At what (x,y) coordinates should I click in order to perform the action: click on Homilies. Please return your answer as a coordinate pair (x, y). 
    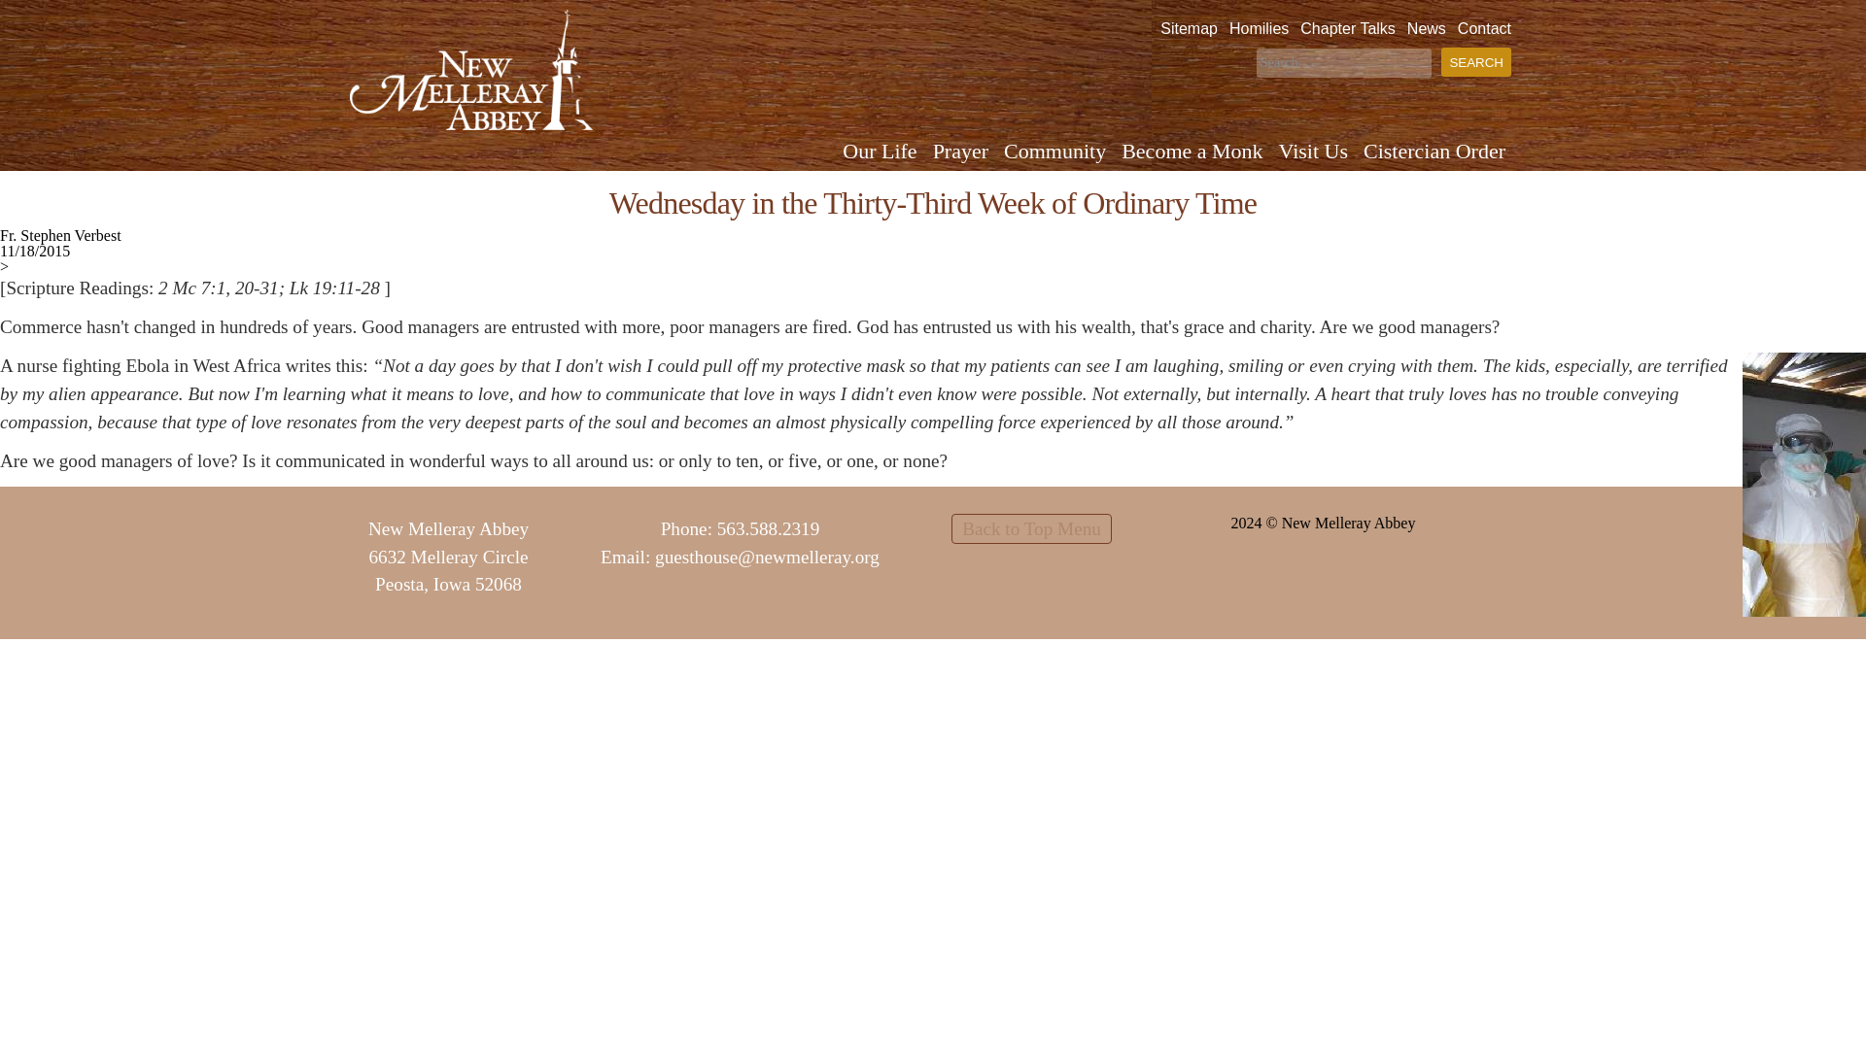
    Looking at the image, I should click on (1260, 27).